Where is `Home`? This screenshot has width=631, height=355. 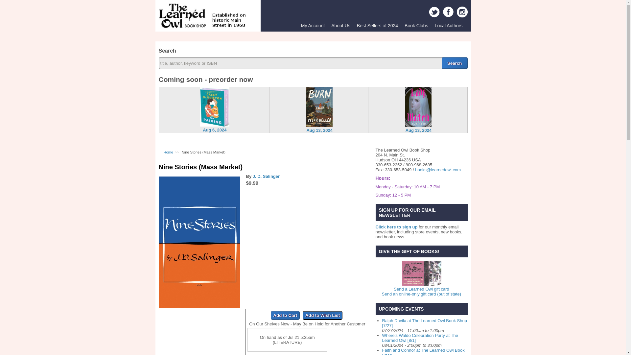 Home is located at coordinates (202, 26).